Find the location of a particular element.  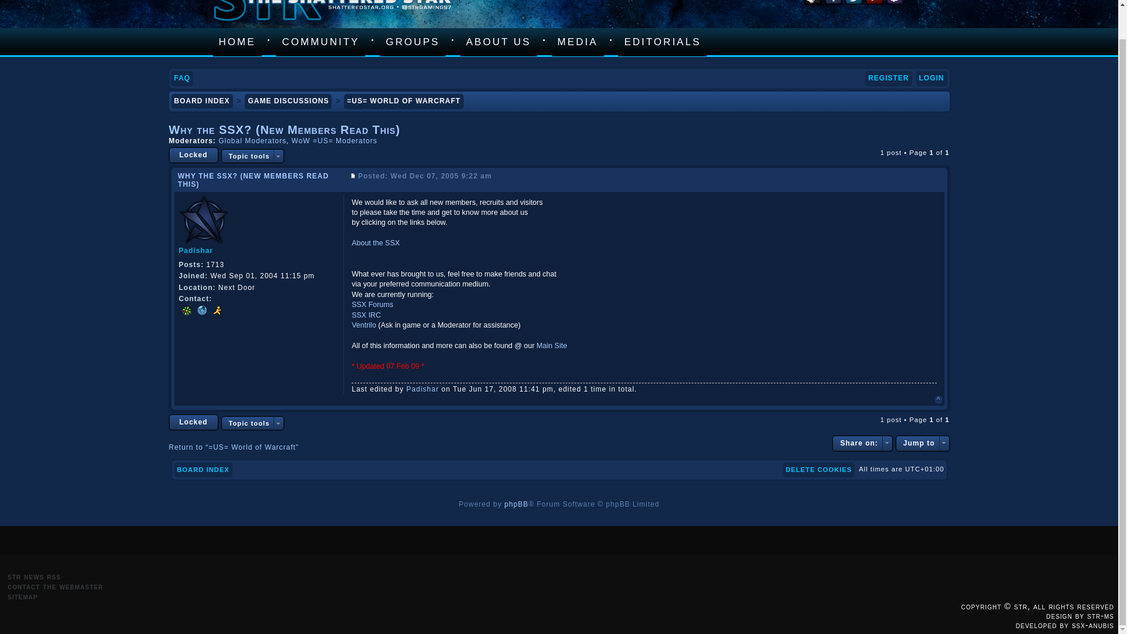

ABOUT US is located at coordinates (498, 42).